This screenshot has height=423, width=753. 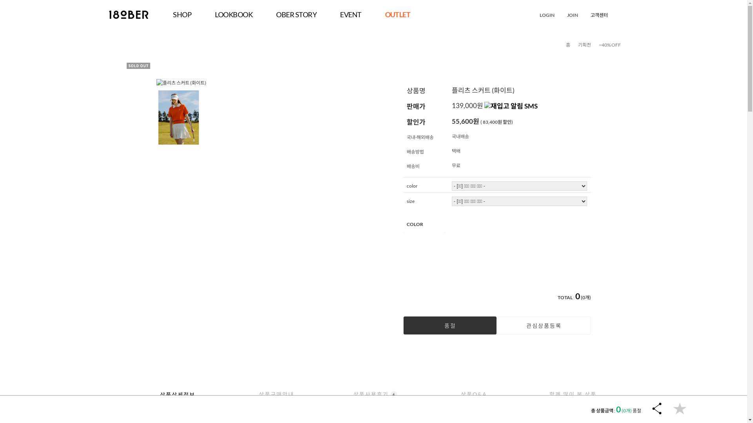 I want to click on LOGIN, so click(x=547, y=15).